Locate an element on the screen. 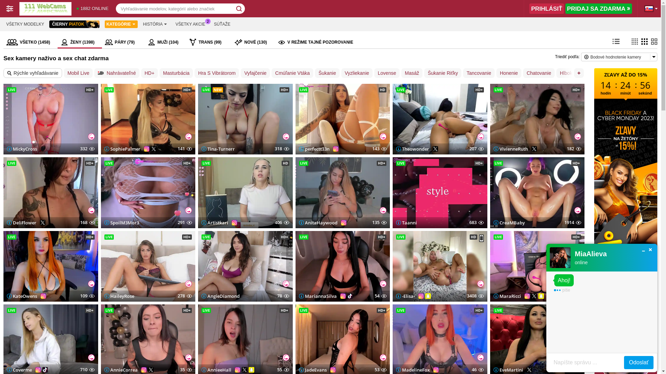  AngieDiamond is located at coordinates (221, 296).